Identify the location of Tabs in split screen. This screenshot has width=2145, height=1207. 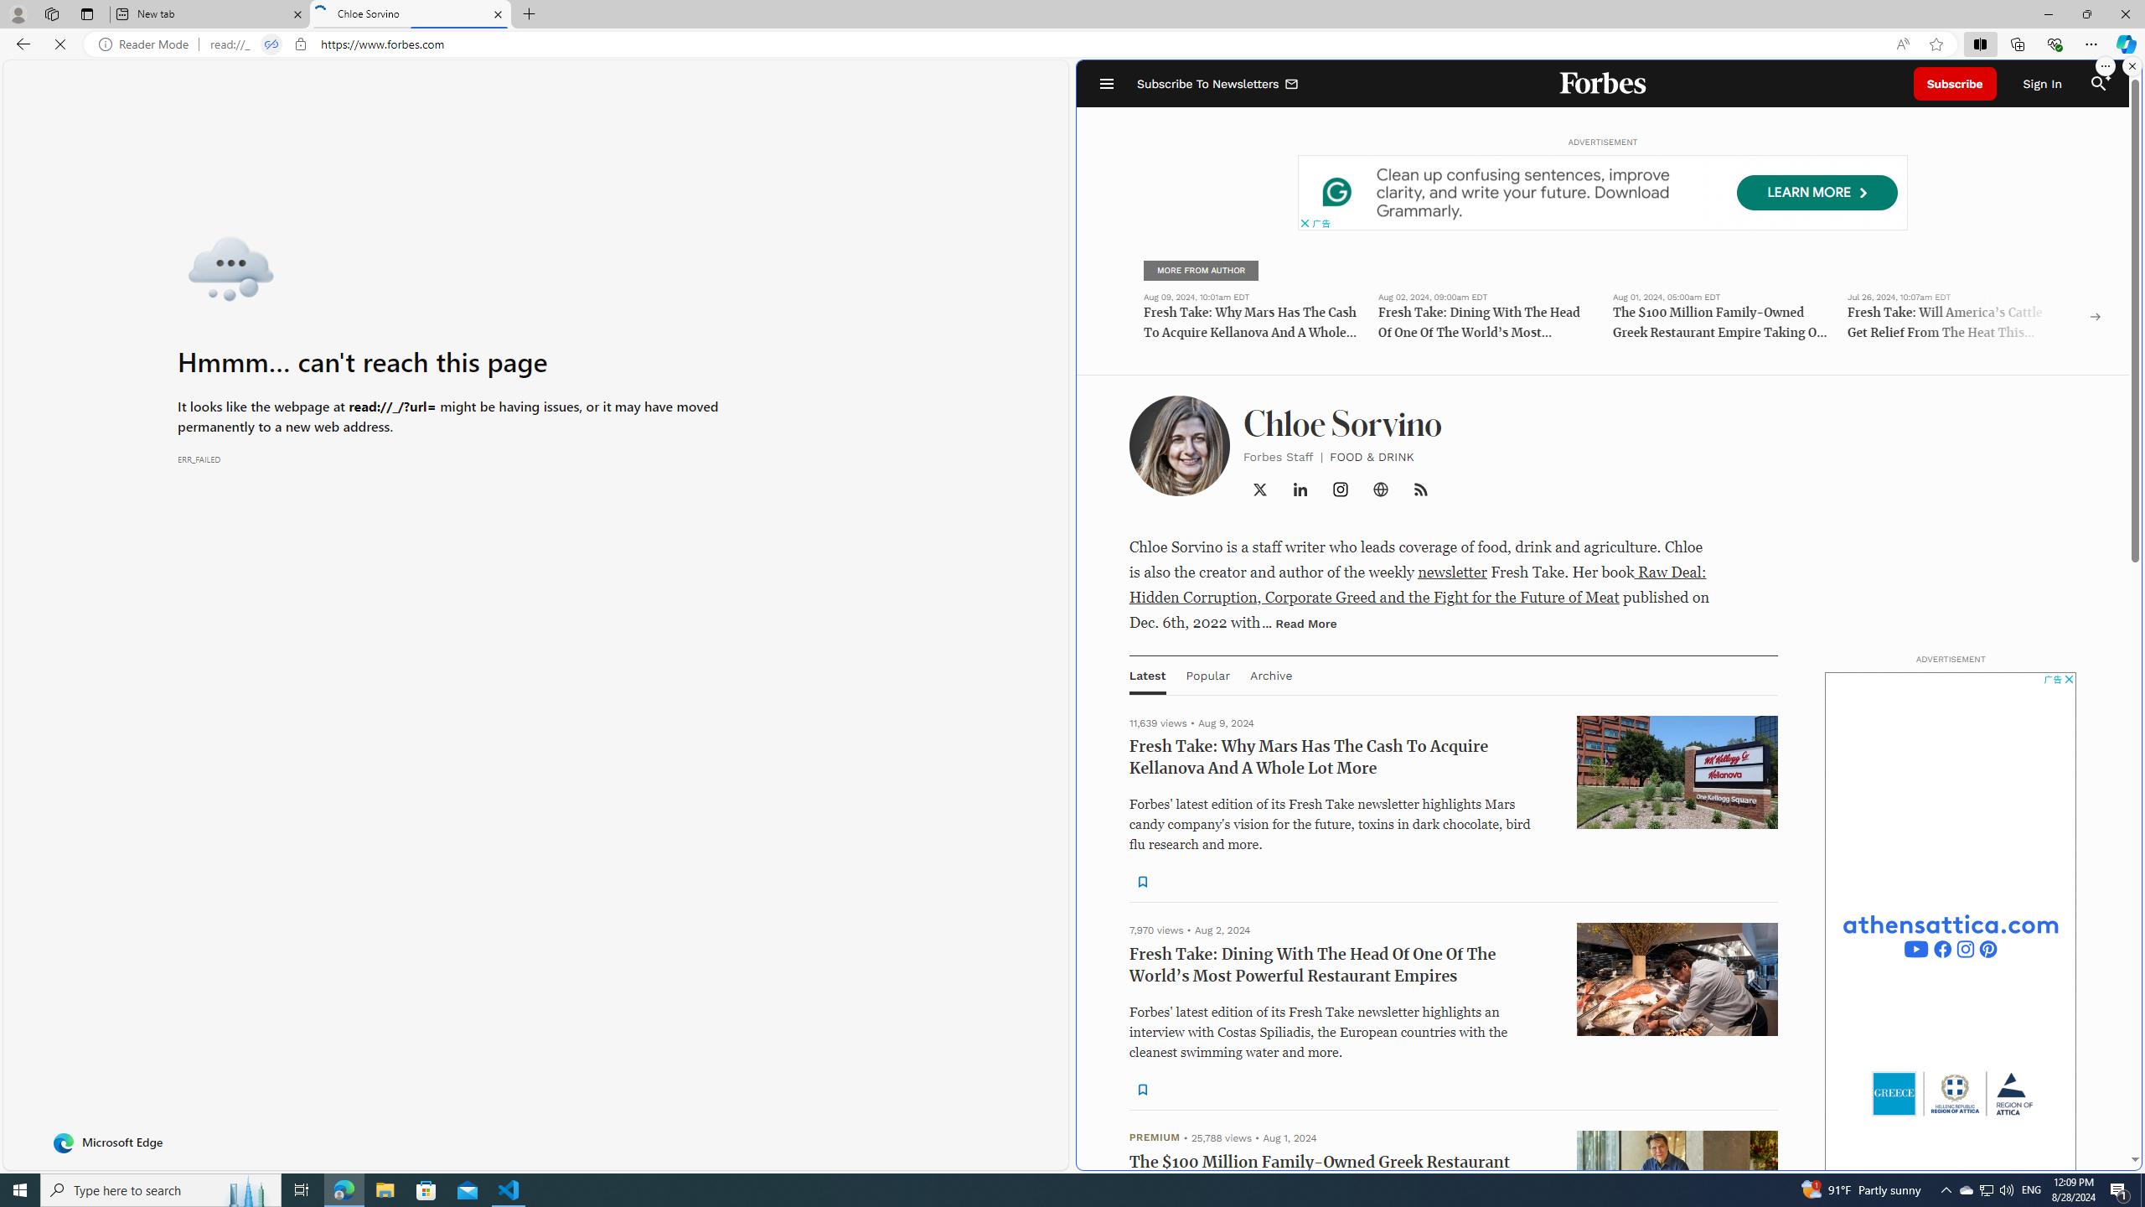
(271, 44).